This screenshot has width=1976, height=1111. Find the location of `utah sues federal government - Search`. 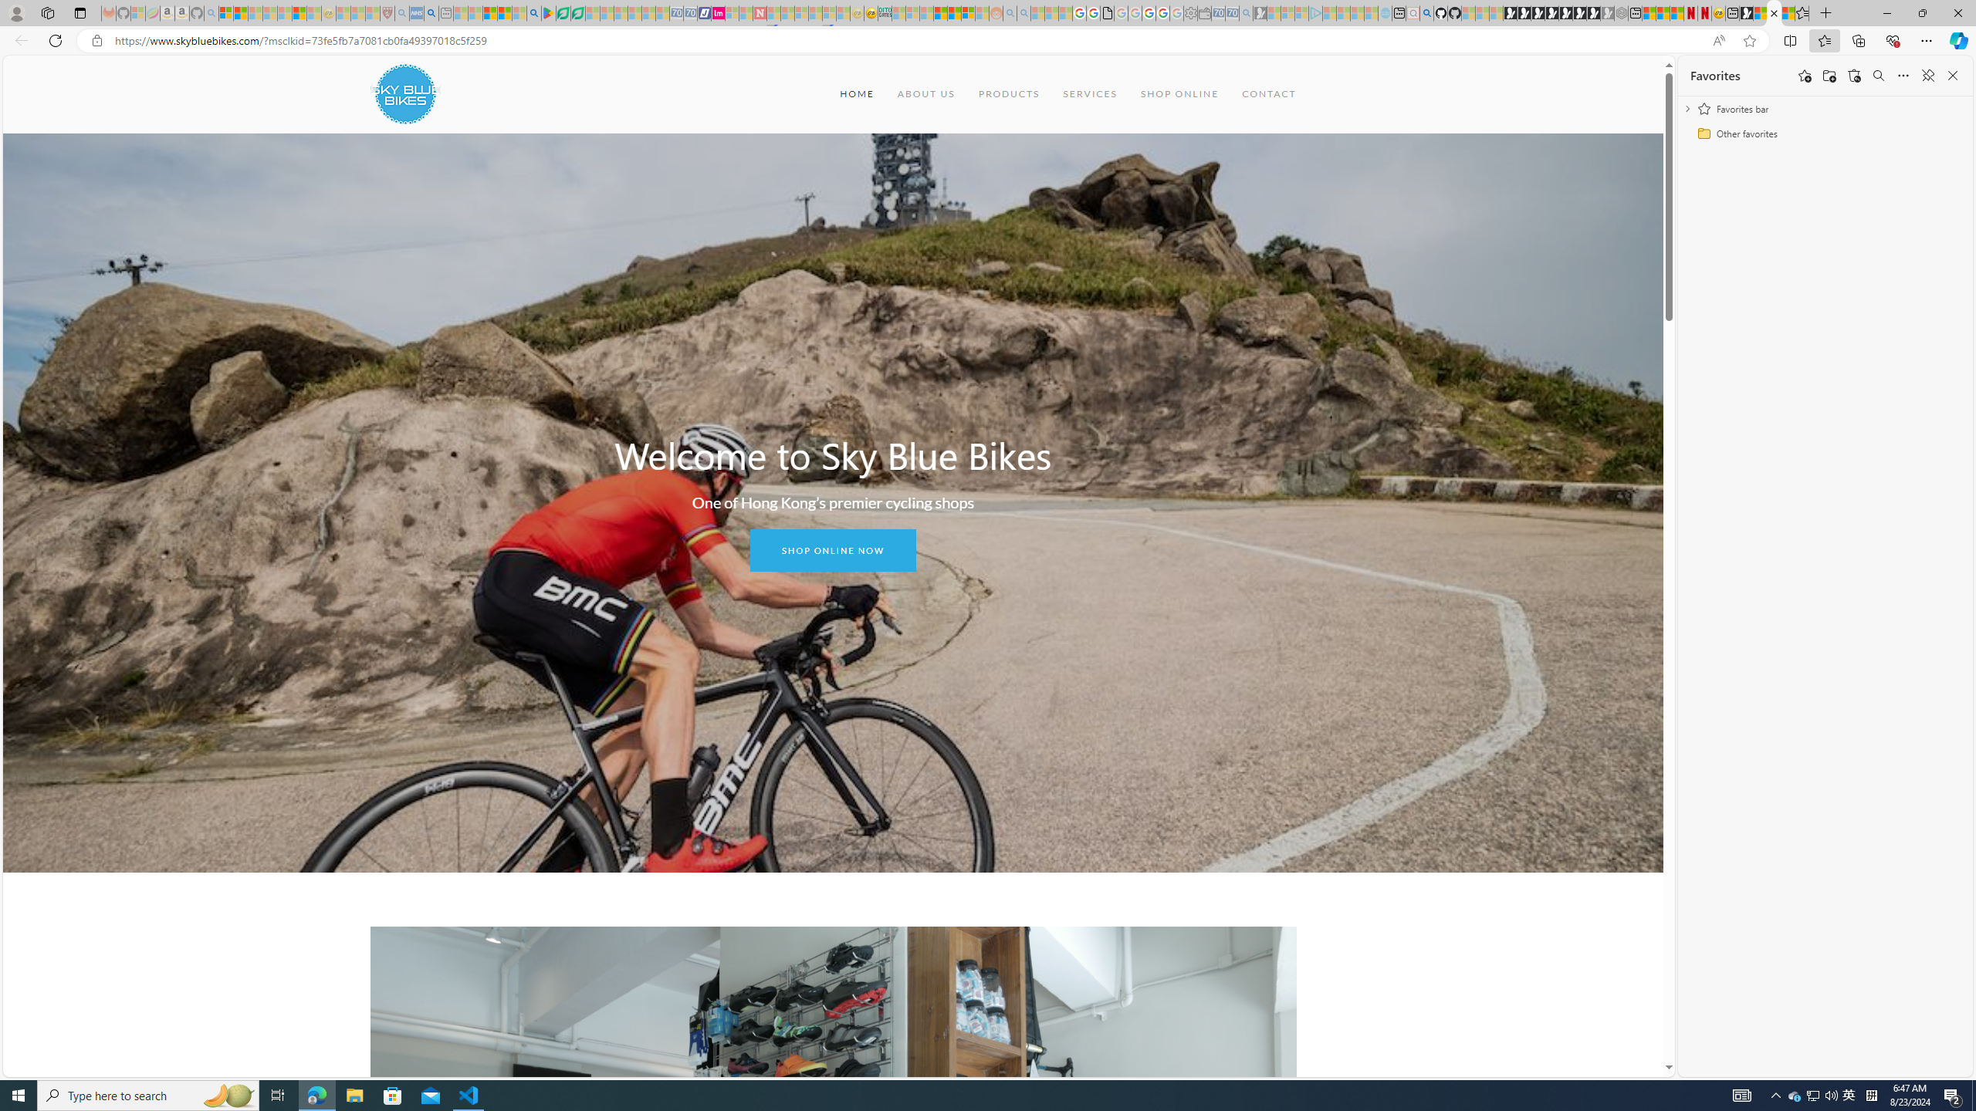

utah sues federal government - Search is located at coordinates (431, 13).